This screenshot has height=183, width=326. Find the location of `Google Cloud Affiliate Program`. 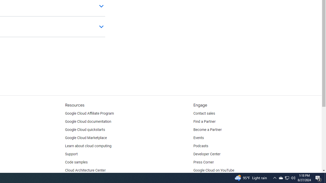

Google Cloud Affiliate Program is located at coordinates (89, 113).